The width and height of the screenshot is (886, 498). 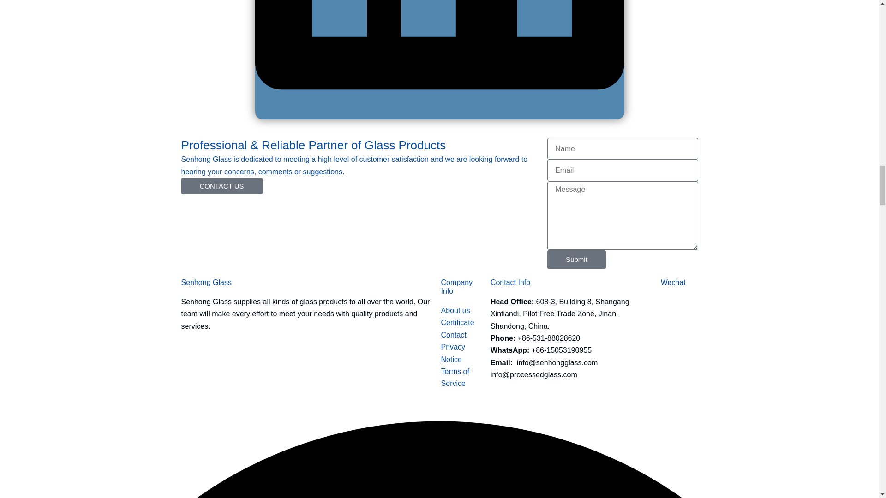 I want to click on Submit, so click(x=577, y=260).